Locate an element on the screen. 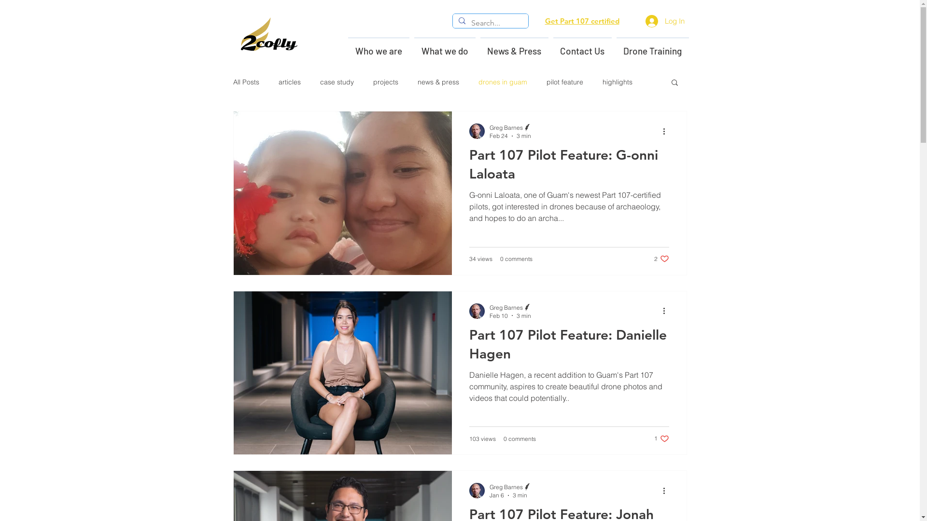  Greg Barnes is located at coordinates (511, 127).